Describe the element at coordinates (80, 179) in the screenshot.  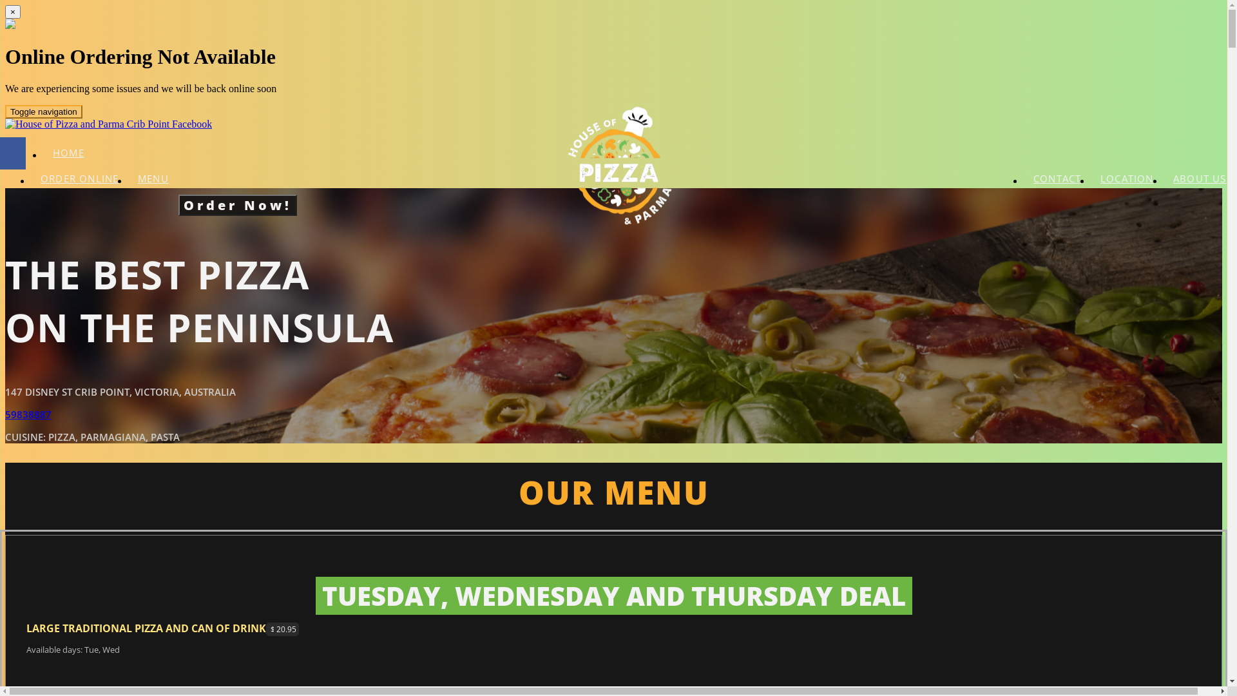
I see `ORDER ONLINE` at that location.